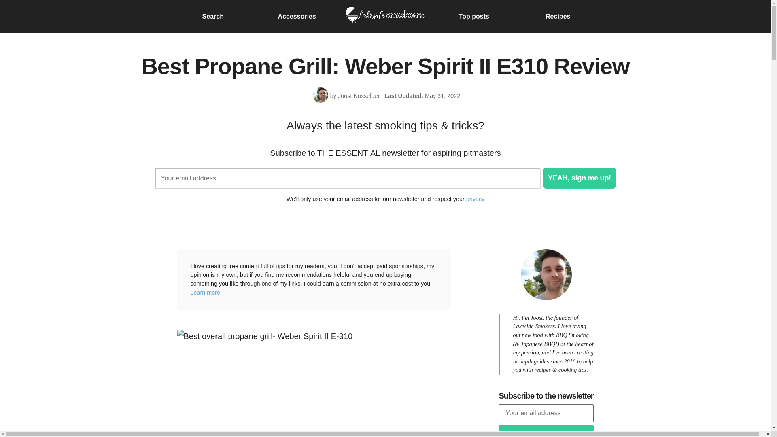 This screenshot has width=777, height=437. I want to click on privacy, so click(476, 199).